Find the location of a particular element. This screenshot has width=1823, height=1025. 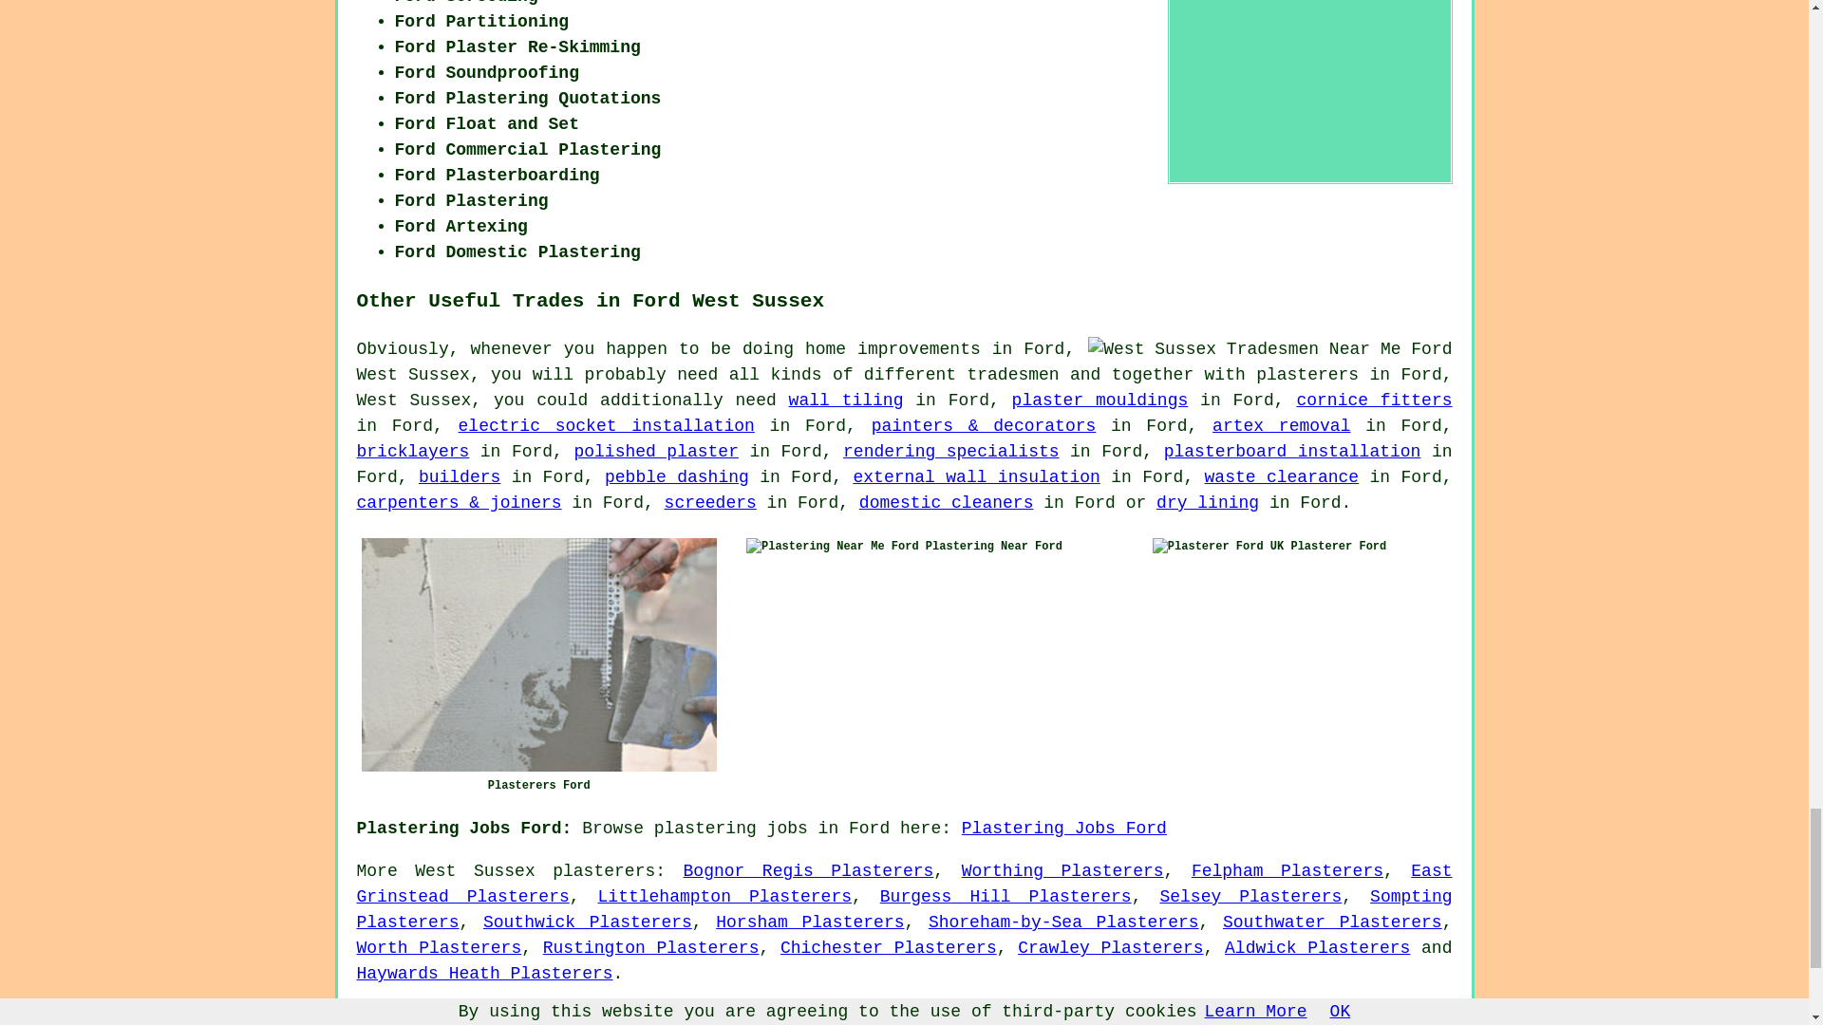

Worthing Plasterers is located at coordinates (1063, 871).